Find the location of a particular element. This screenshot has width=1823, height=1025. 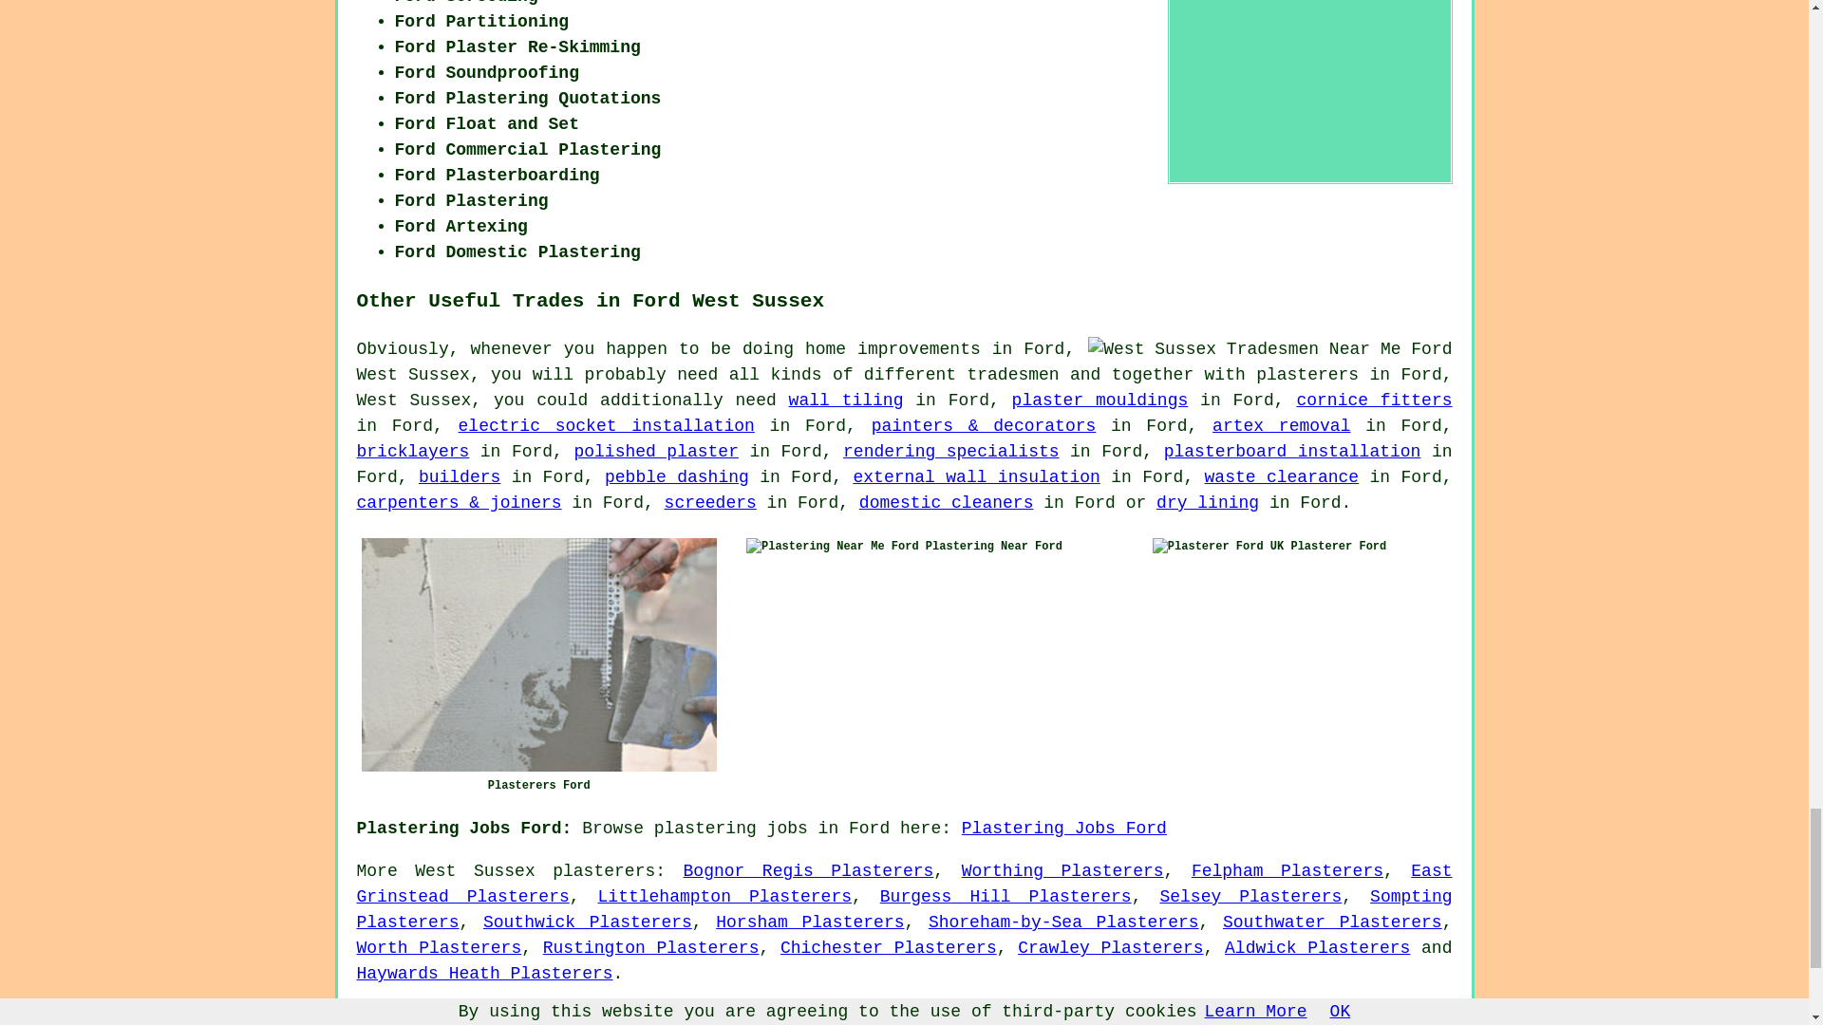

Worthing Plasterers is located at coordinates (1063, 871).